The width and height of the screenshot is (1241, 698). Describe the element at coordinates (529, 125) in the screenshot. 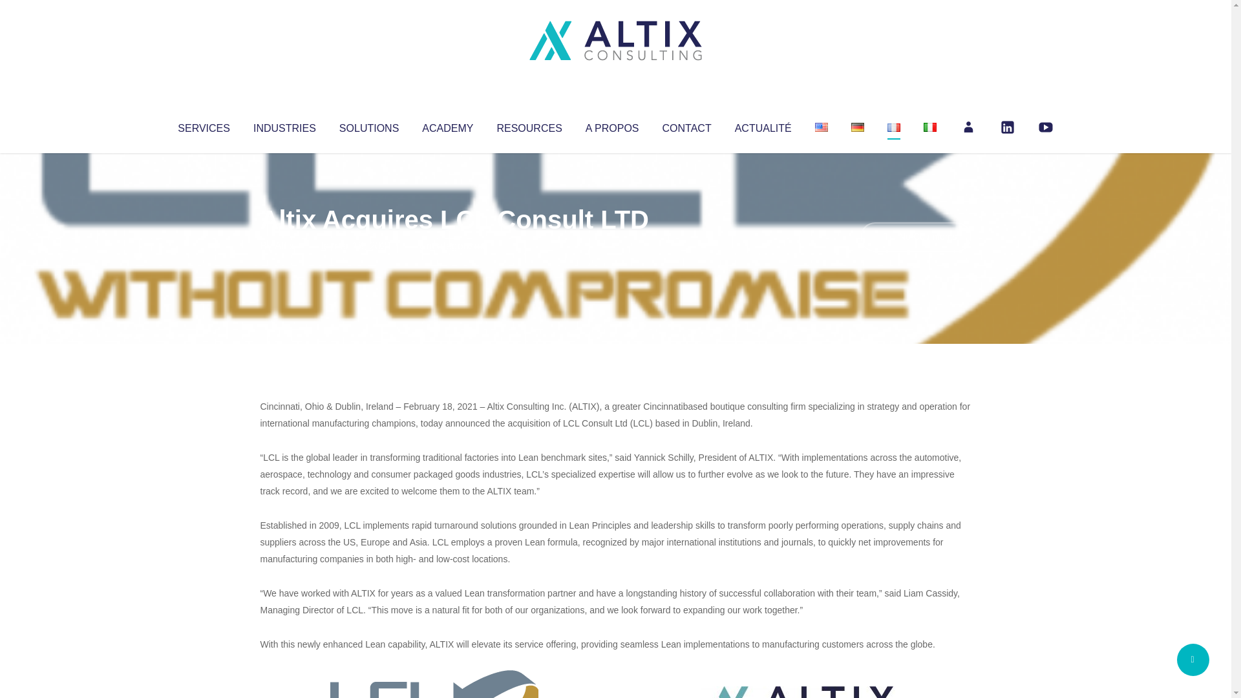

I see `RESOURCES` at that location.